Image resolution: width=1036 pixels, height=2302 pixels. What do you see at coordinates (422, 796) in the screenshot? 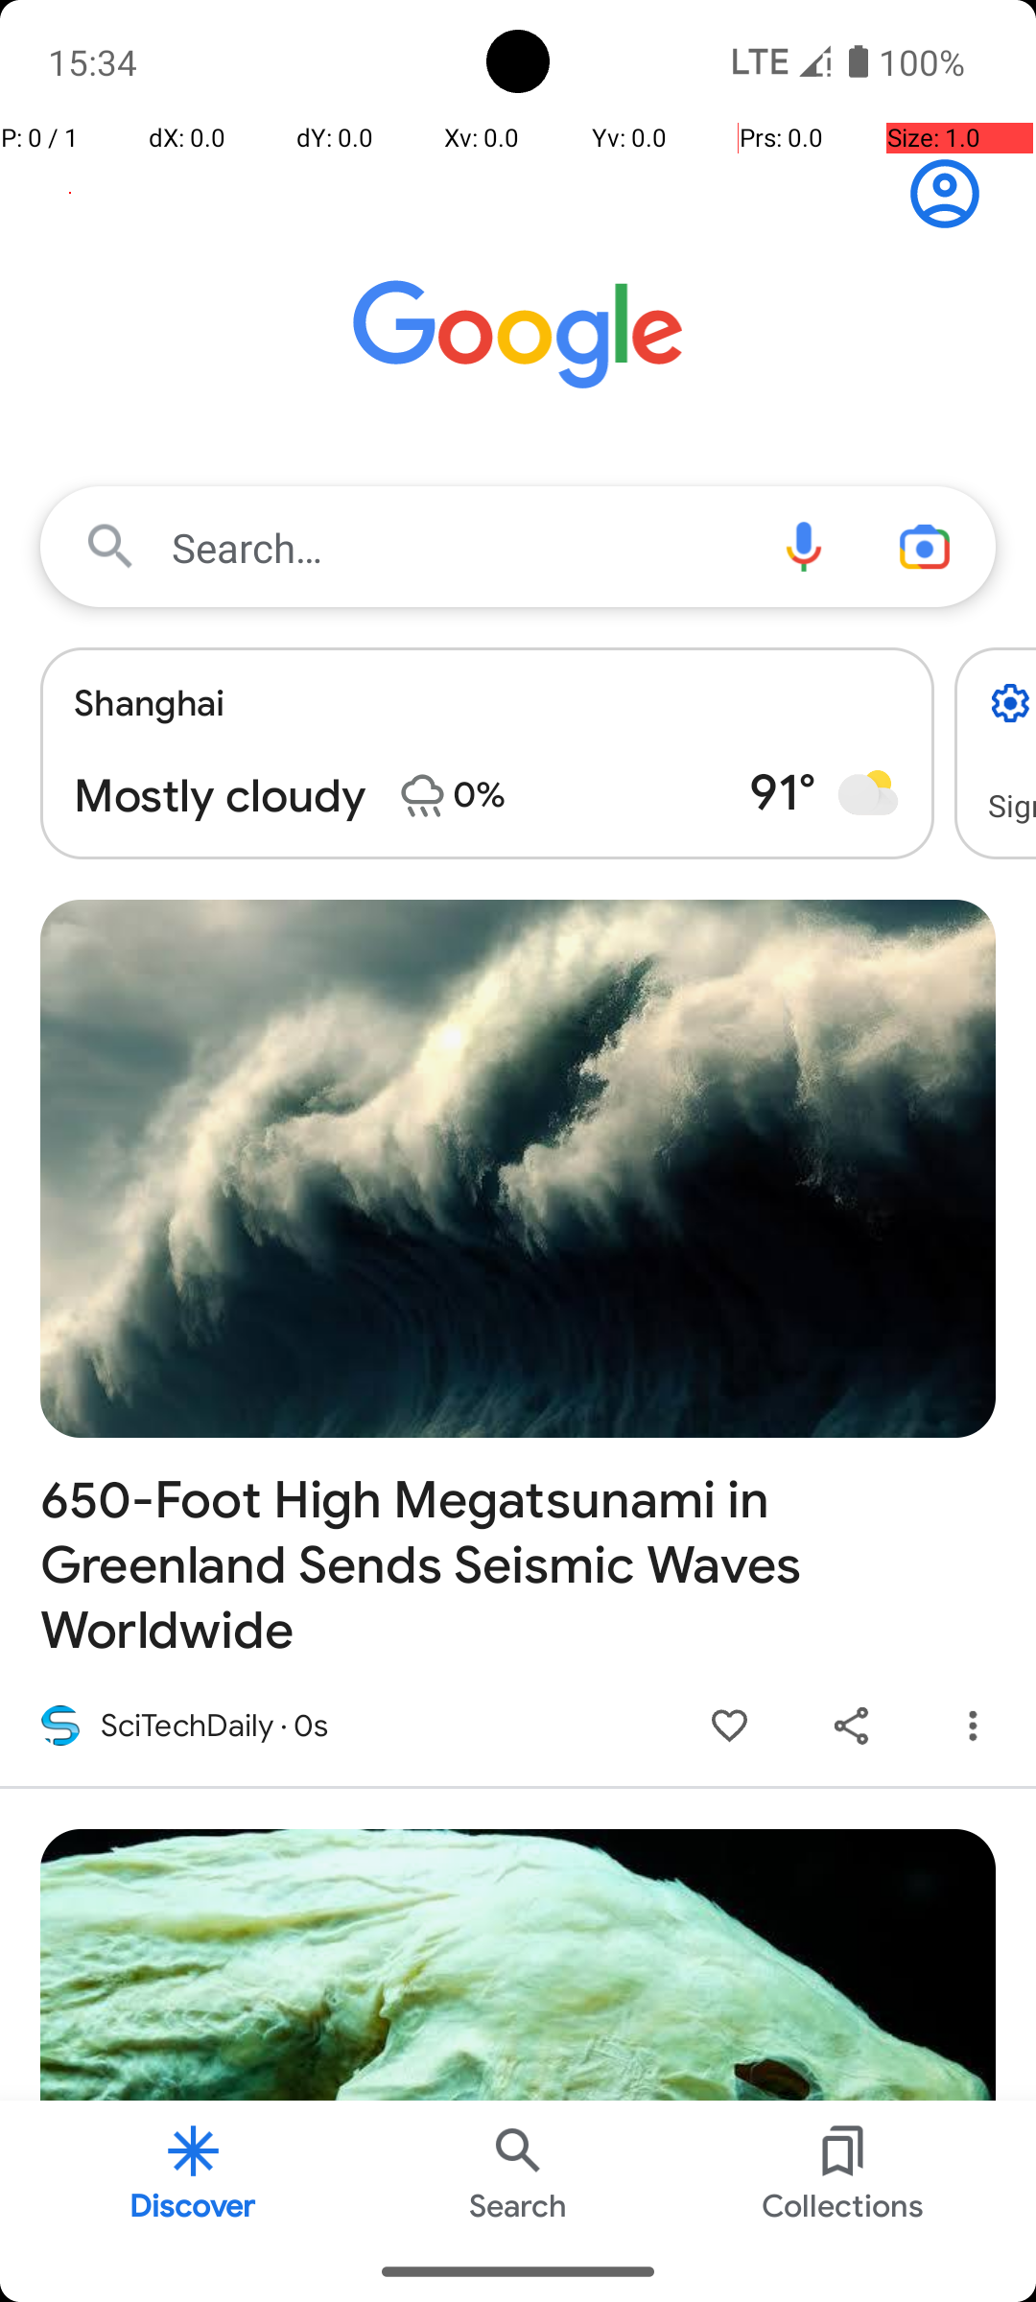
I see `Chance of precipitation` at bounding box center [422, 796].